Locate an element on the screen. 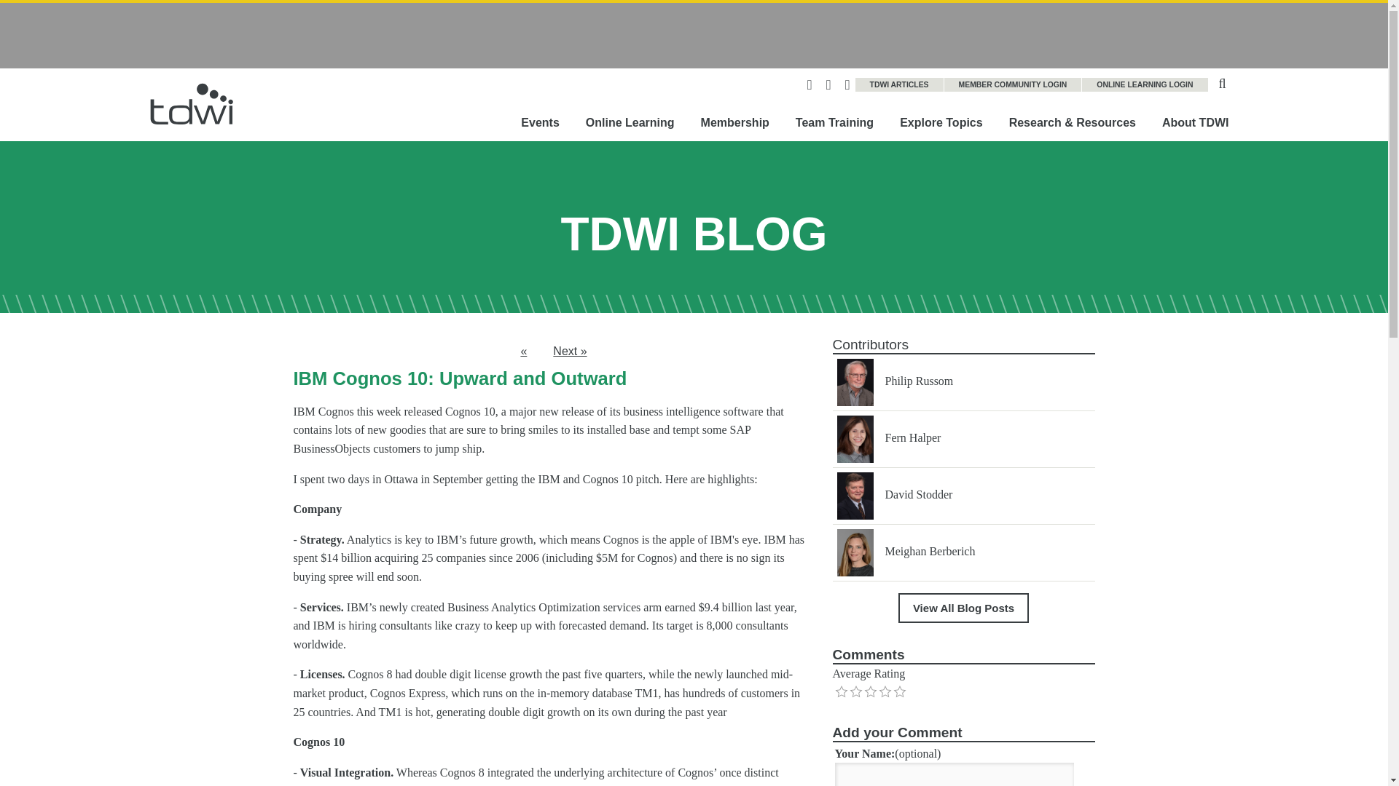  TDWI ARTICLES is located at coordinates (899, 84).